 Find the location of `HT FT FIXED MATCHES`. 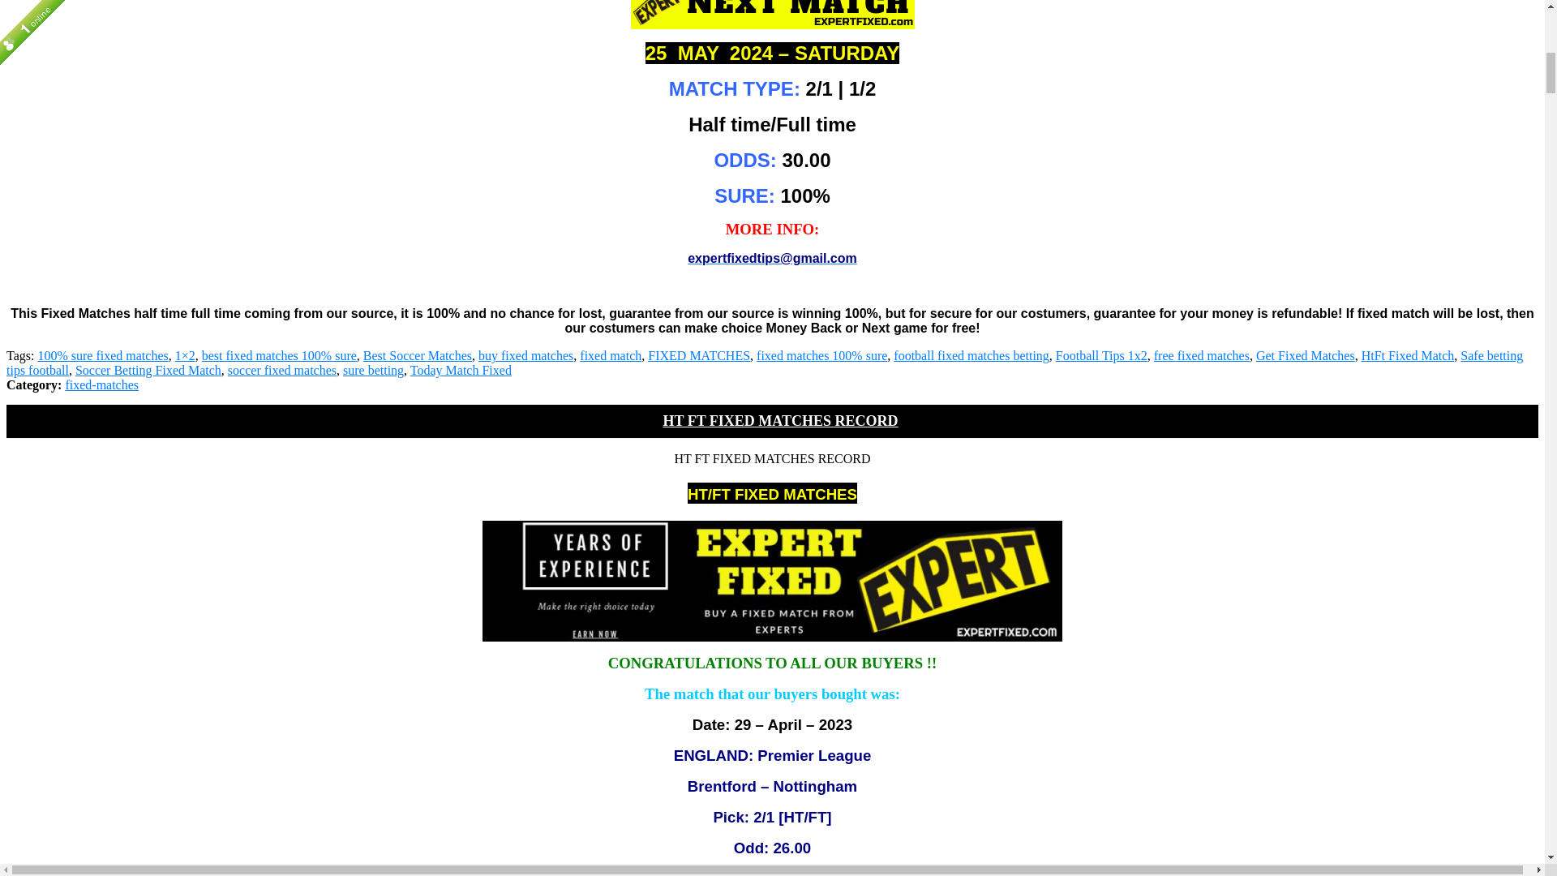

HT FT FIXED MATCHES is located at coordinates (772, 581).